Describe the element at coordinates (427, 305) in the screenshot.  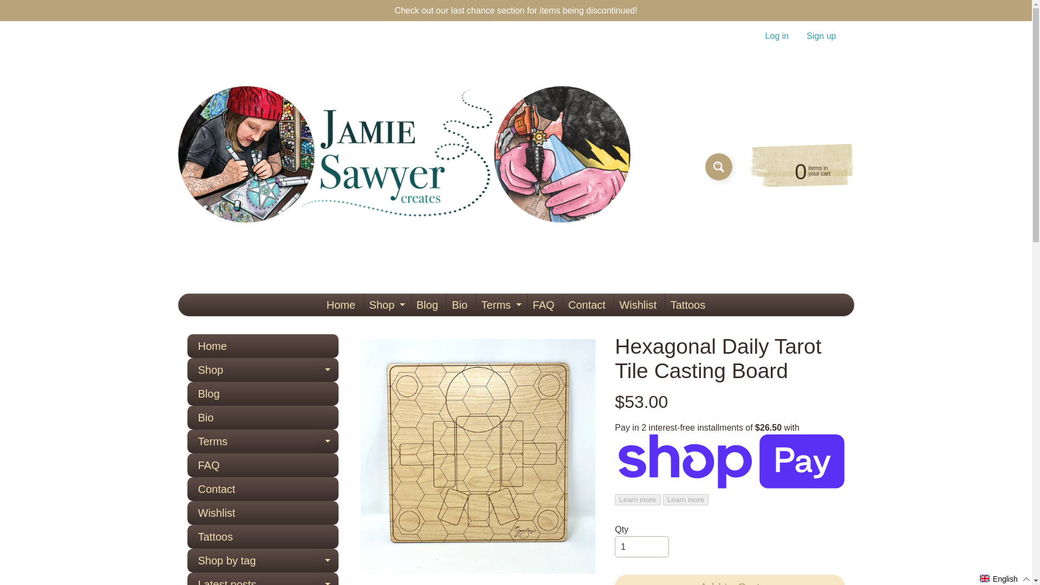
I see `Blog` at that location.